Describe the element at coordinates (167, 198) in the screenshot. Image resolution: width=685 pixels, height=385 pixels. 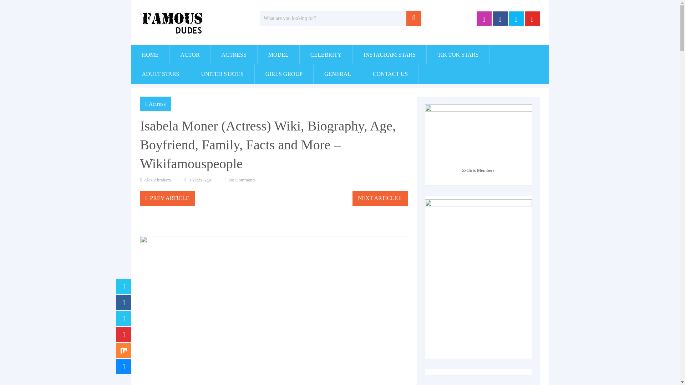
I see `PREV ARTICLE` at that location.